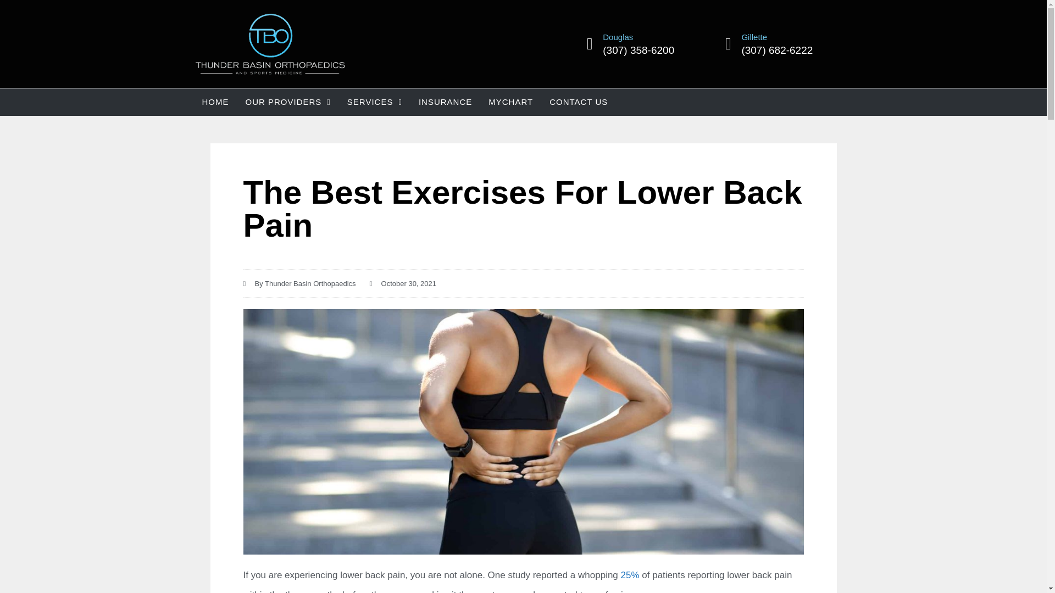  I want to click on MYCHART, so click(510, 102).